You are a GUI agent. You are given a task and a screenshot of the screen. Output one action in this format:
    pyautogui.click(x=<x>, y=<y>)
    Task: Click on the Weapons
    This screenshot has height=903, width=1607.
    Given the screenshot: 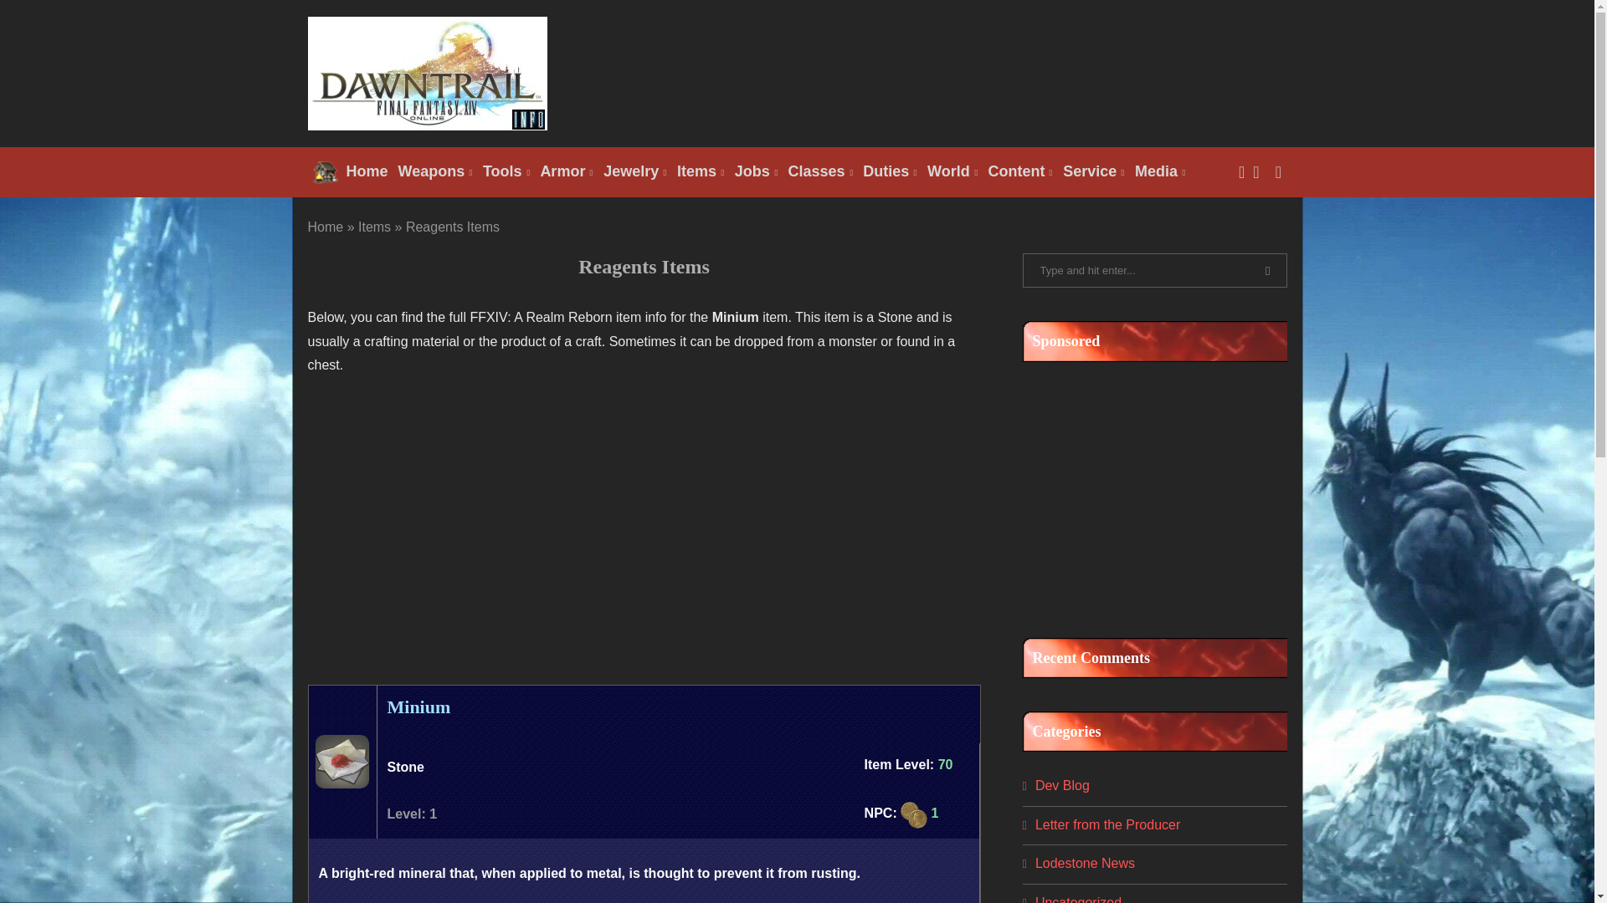 What is the action you would take?
    pyautogui.click(x=435, y=172)
    